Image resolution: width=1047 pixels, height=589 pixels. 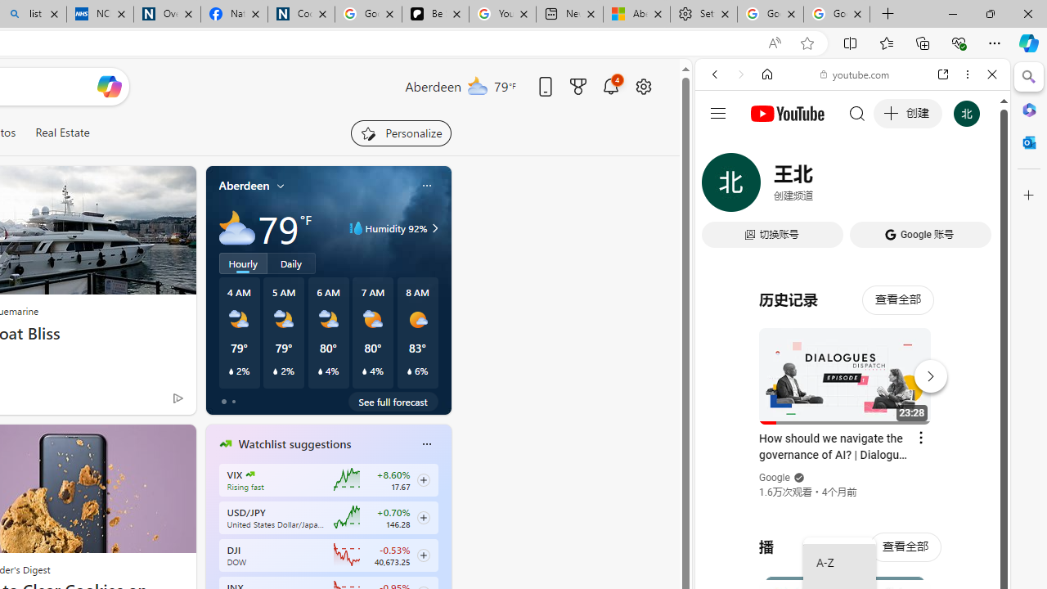 What do you see at coordinates (237, 227) in the screenshot?
I see `Mostly cloudy` at bounding box center [237, 227].